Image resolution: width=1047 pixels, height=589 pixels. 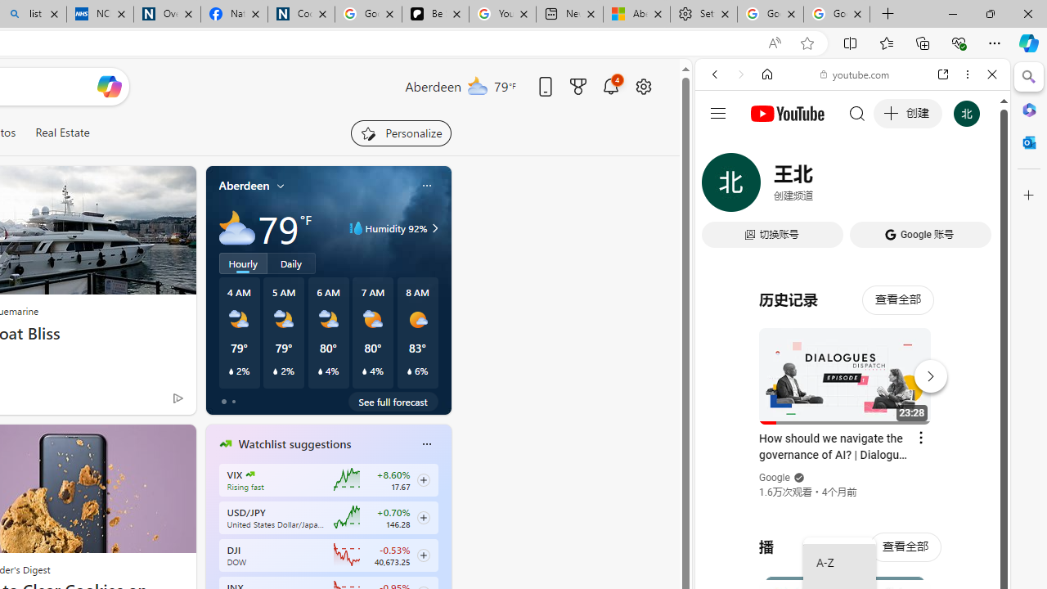 What do you see at coordinates (237, 227) in the screenshot?
I see `Mostly cloudy` at bounding box center [237, 227].